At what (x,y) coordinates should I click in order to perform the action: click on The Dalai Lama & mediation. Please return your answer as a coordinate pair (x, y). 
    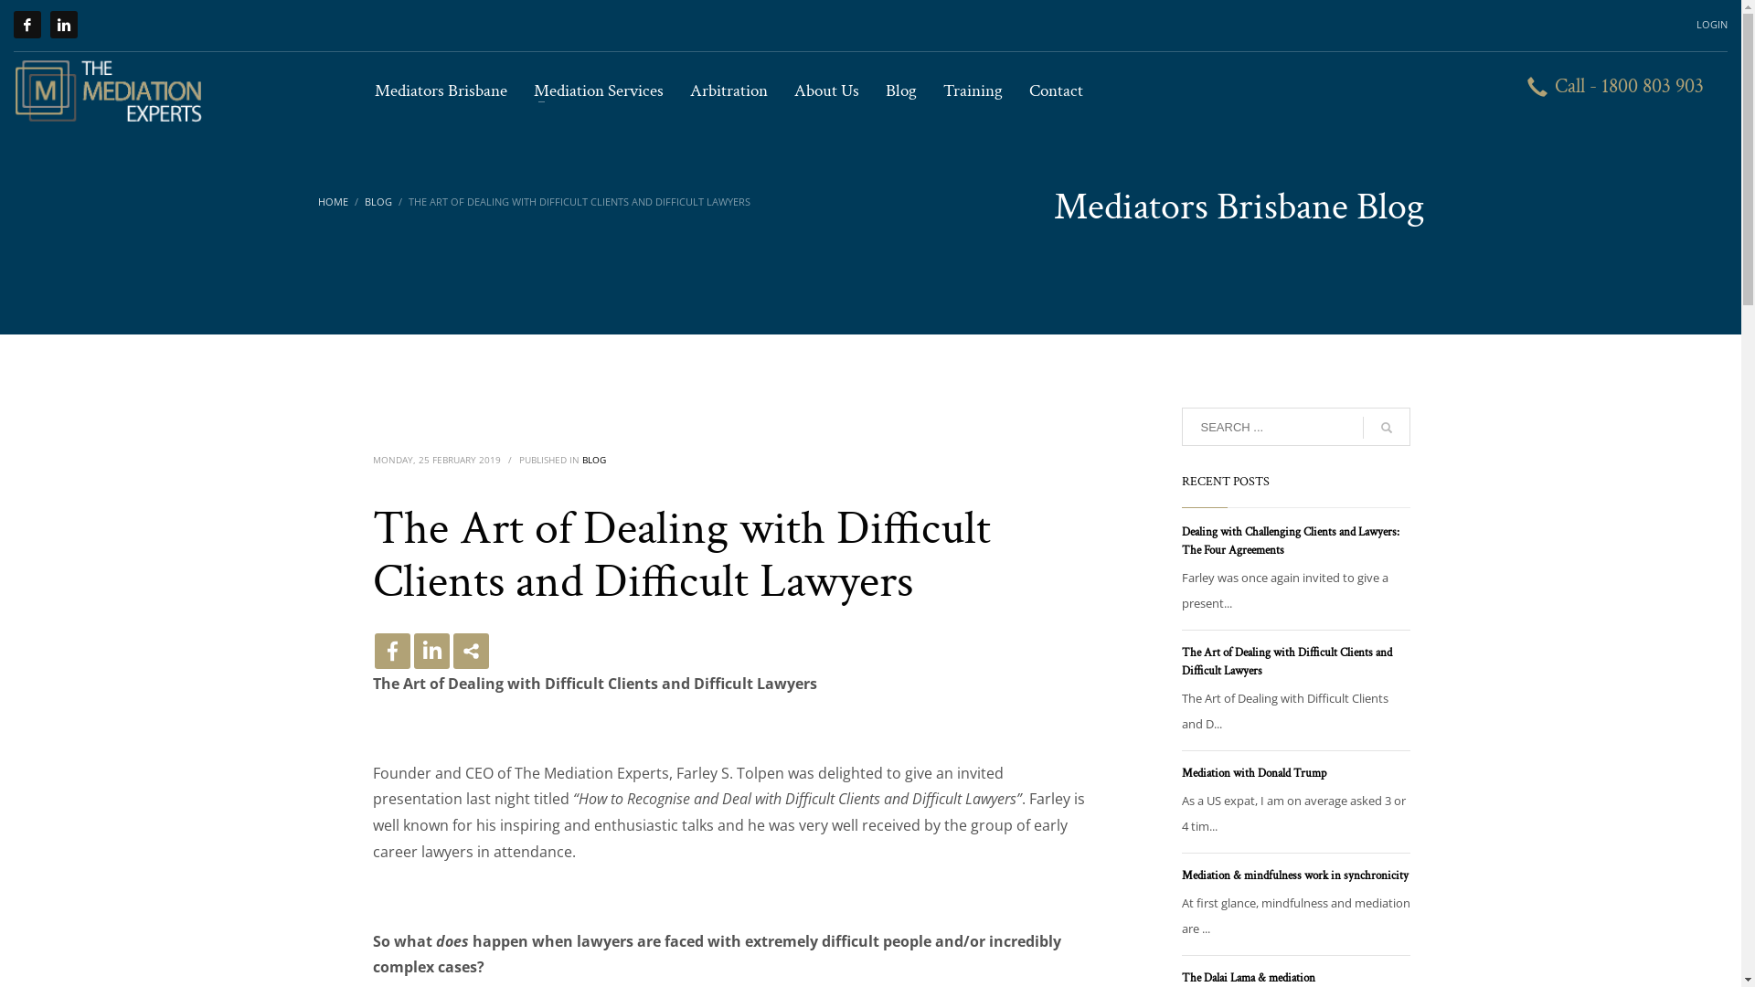
    Looking at the image, I should click on (1248, 978).